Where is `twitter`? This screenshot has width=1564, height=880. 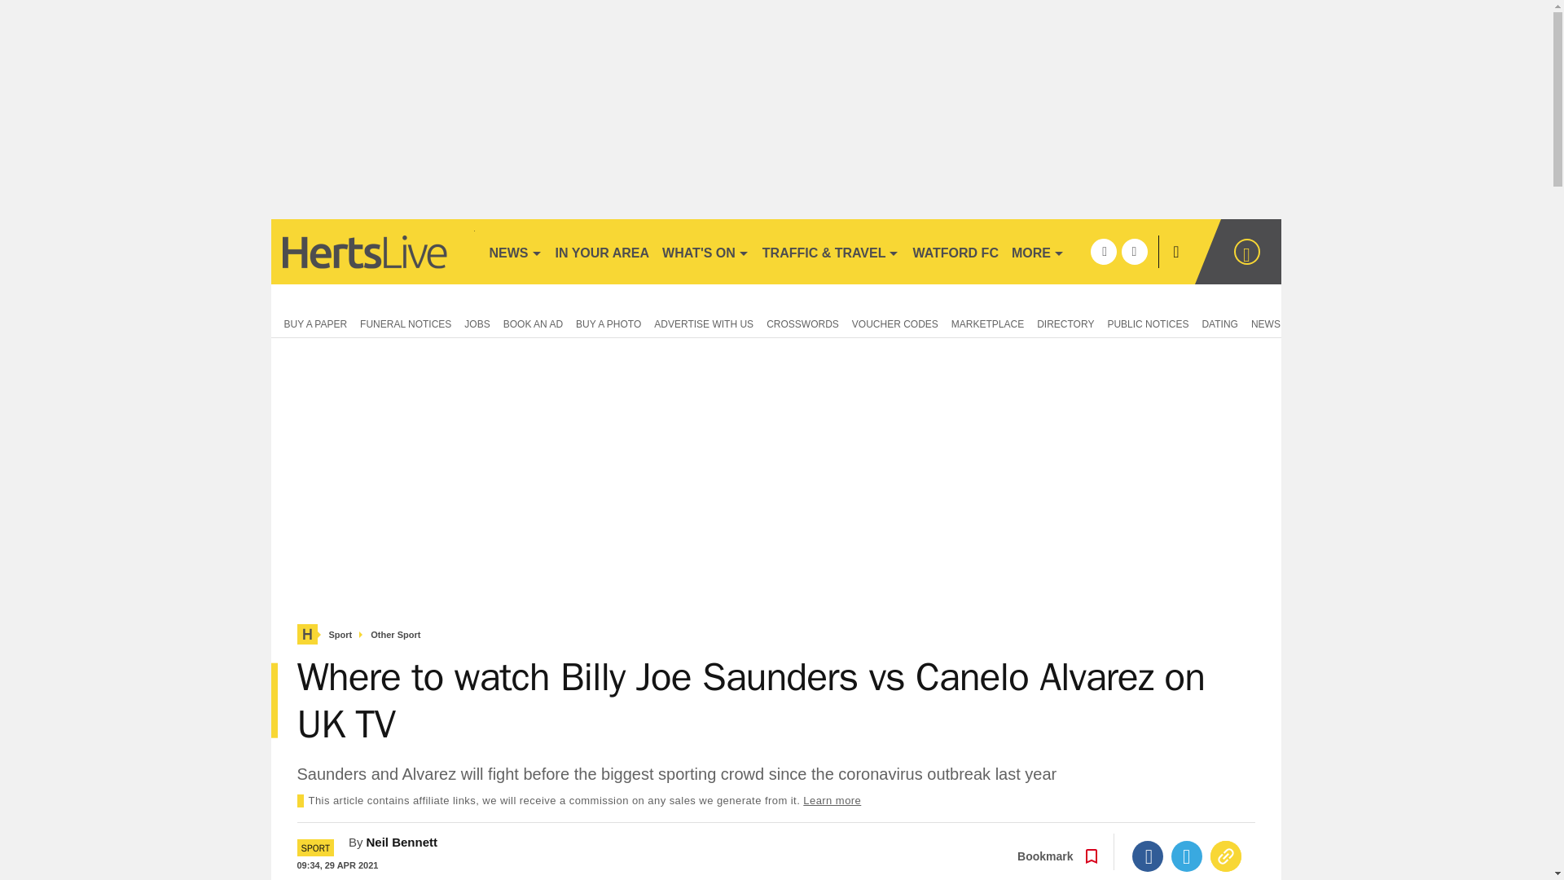
twitter is located at coordinates (1134, 251).